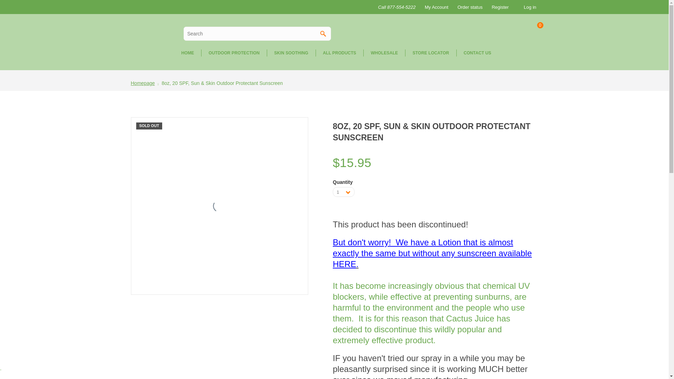 The height and width of the screenshot is (379, 674). I want to click on Order status, so click(469, 7).